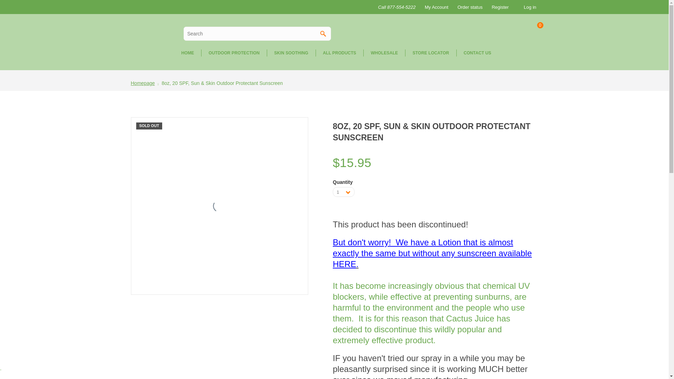 The height and width of the screenshot is (379, 674). I want to click on Order status, so click(469, 7).